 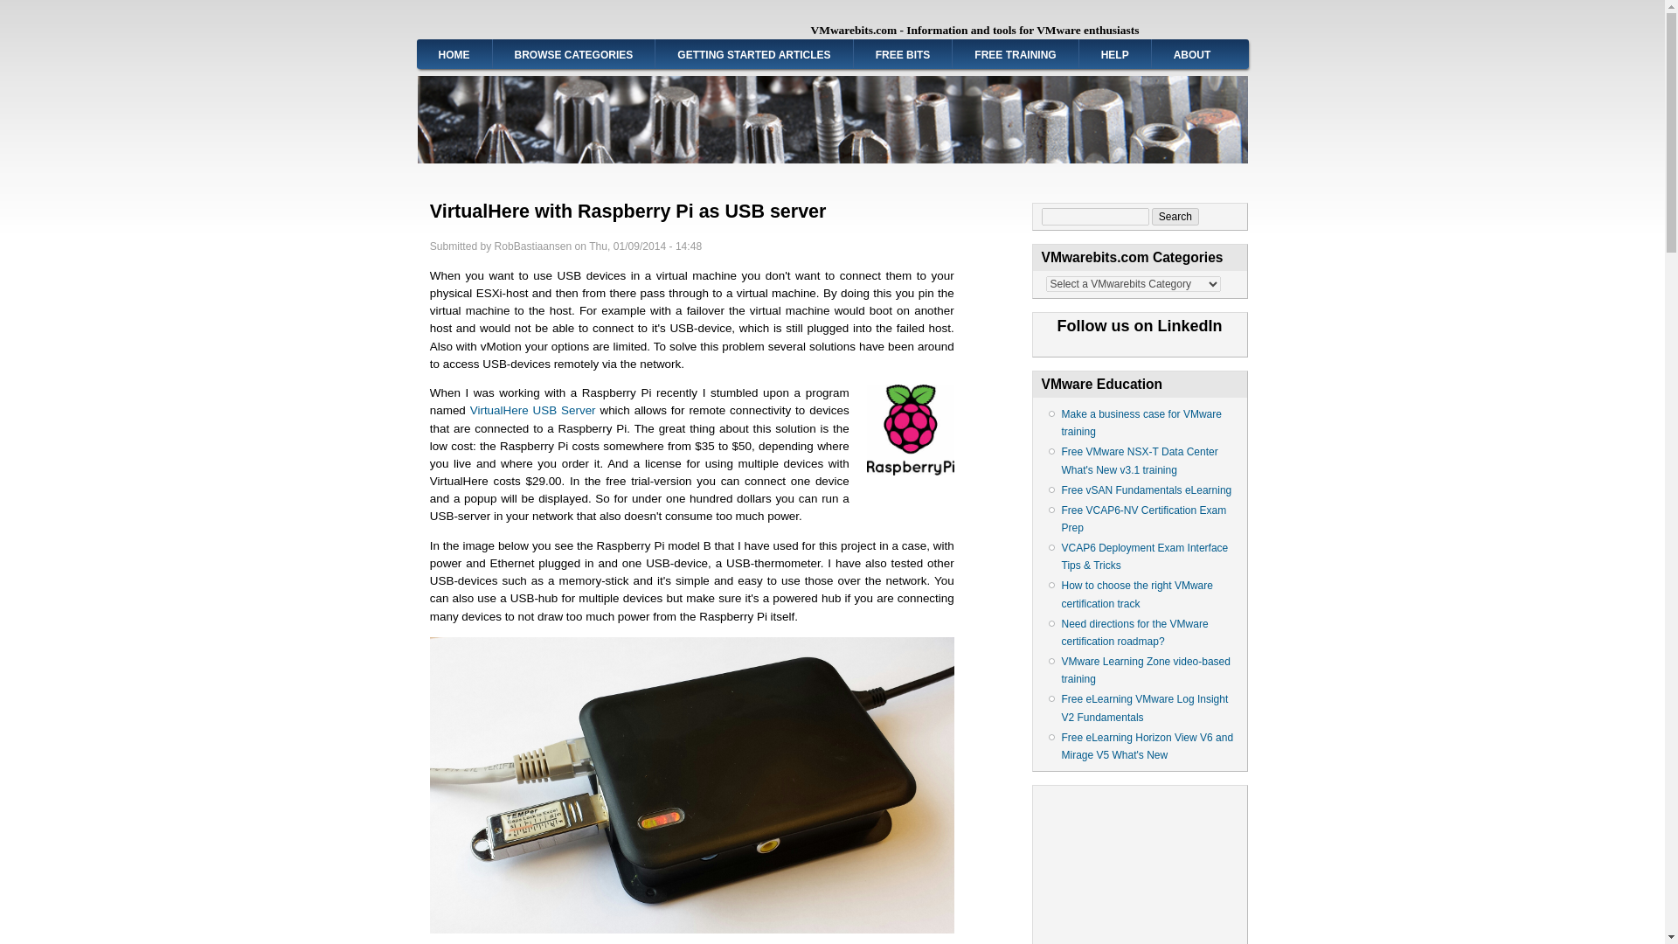 I want to click on Need directions for the VMware certification roadmap?, so click(x=1134, y=633).